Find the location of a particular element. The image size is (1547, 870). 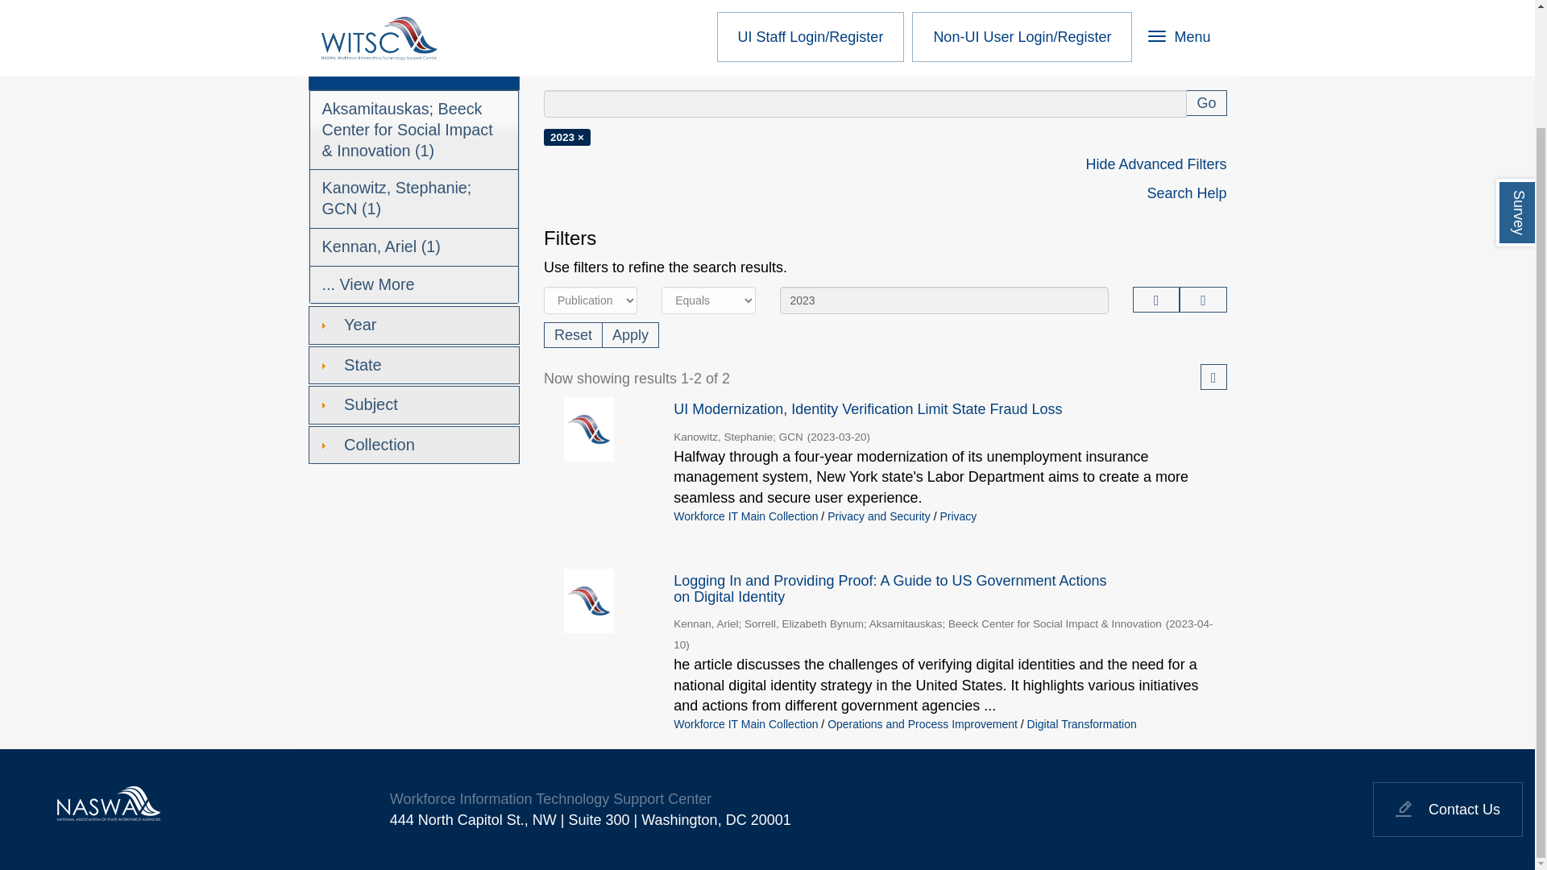

Workforce IT Main Collection is located at coordinates (446, 4).